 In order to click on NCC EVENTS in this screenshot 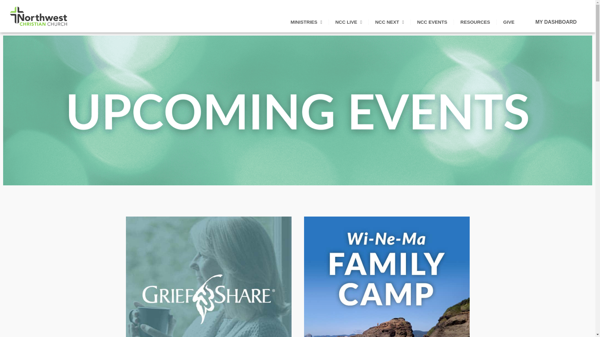, I will do `click(432, 22)`.